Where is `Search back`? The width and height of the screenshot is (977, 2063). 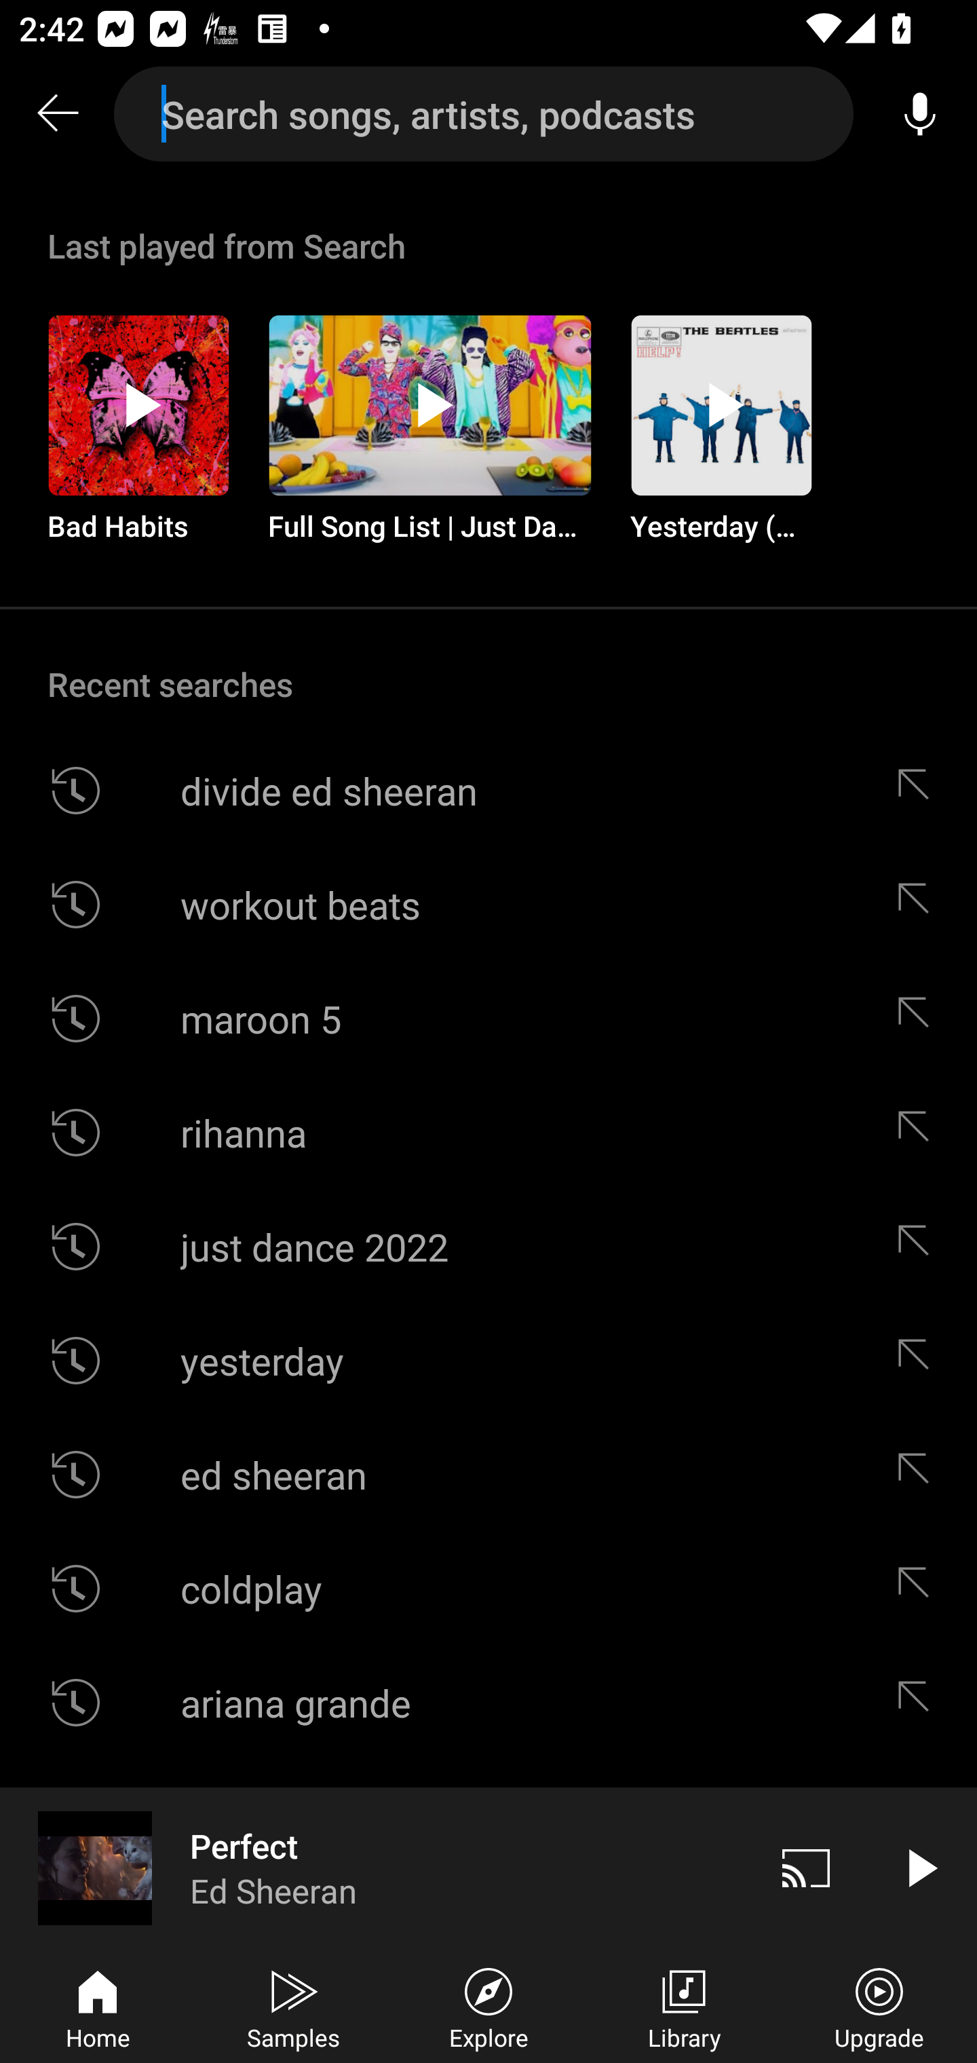
Search back is located at coordinates (57, 114).